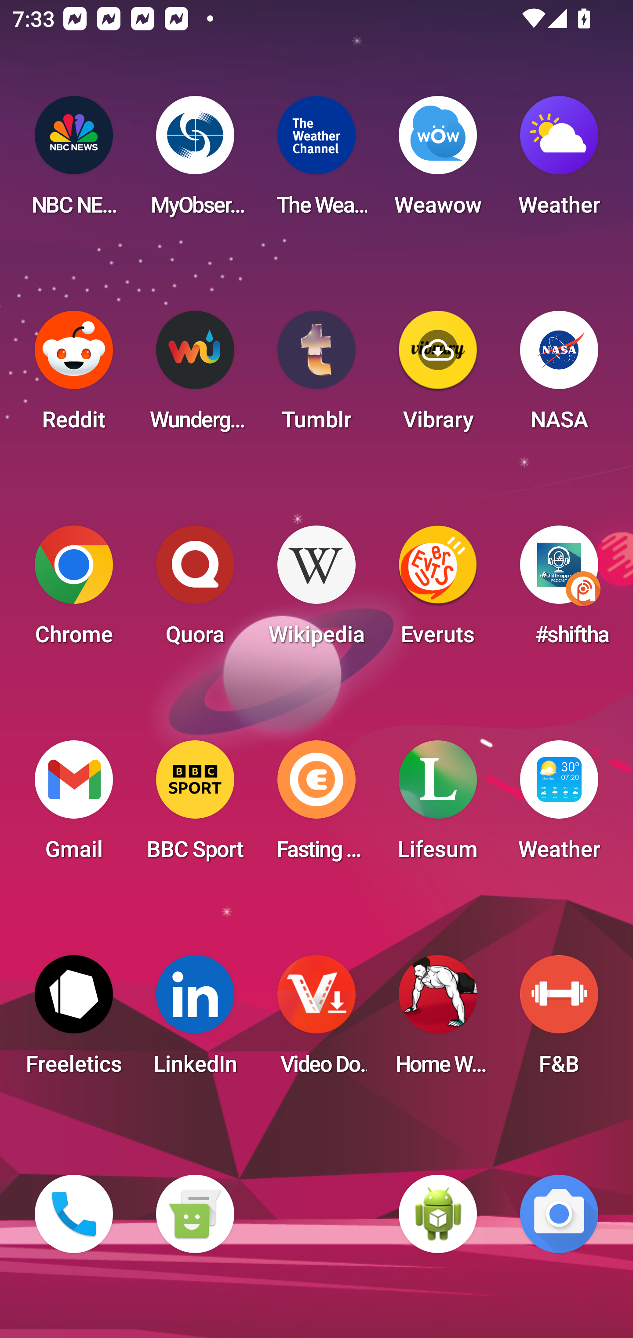  What do you see at coordinates (316, 161) in the screenshot?
I see `The Weather Channel` at bounding box center [316, 161].